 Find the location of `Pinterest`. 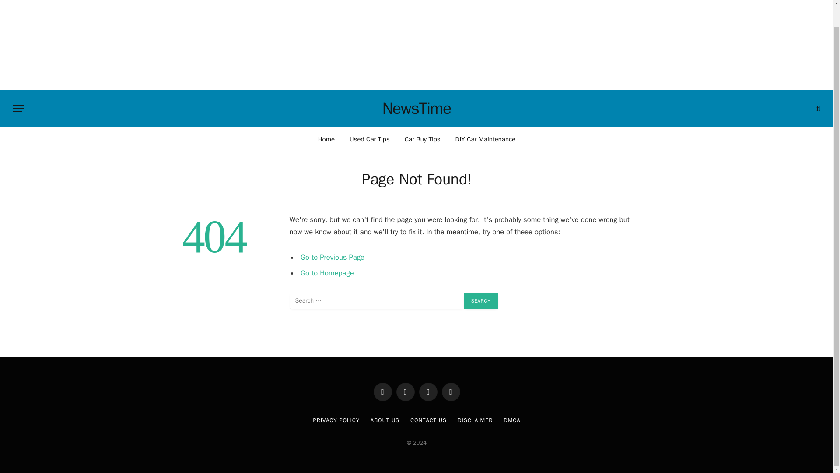

Pinterest is located at coordinates (451, 392).